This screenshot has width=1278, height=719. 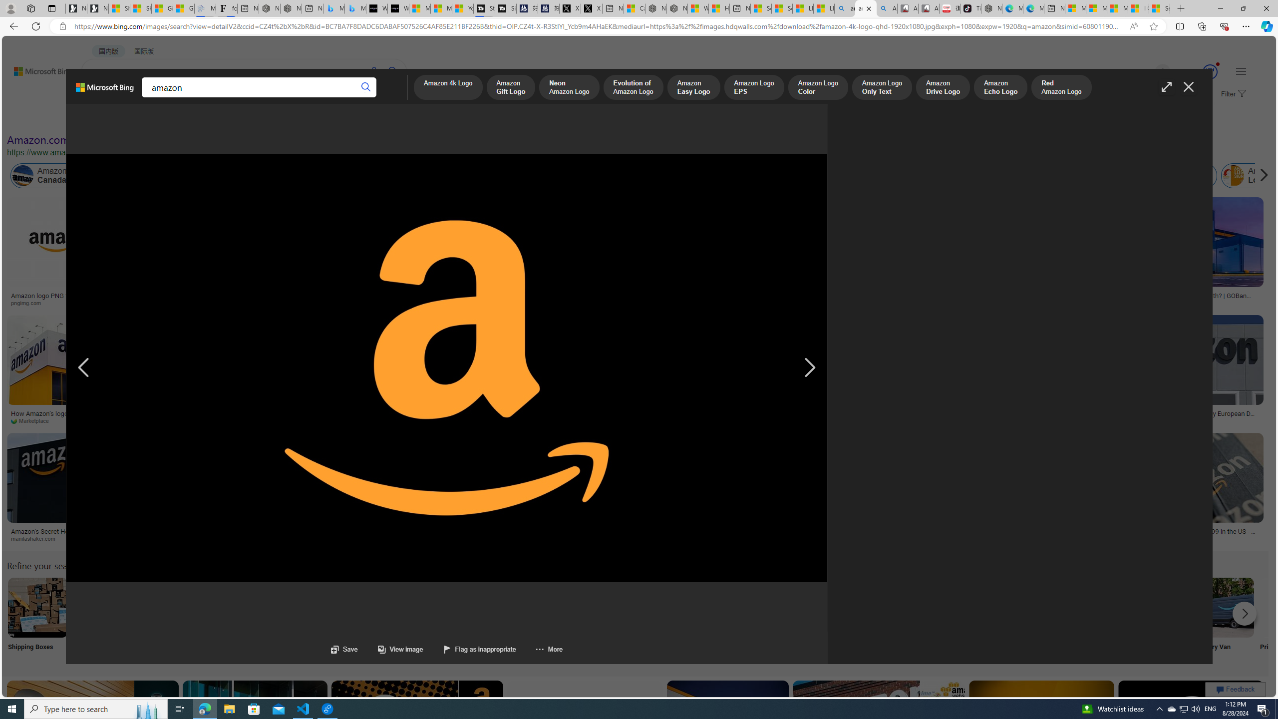 I want to click on Search button, so click(x=366, y=87).